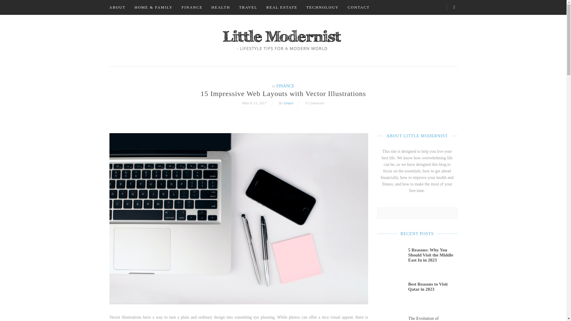  Describe the element at coordinates (322, 7) in the screenshot. I see `TECHNOLOGY` at that location.